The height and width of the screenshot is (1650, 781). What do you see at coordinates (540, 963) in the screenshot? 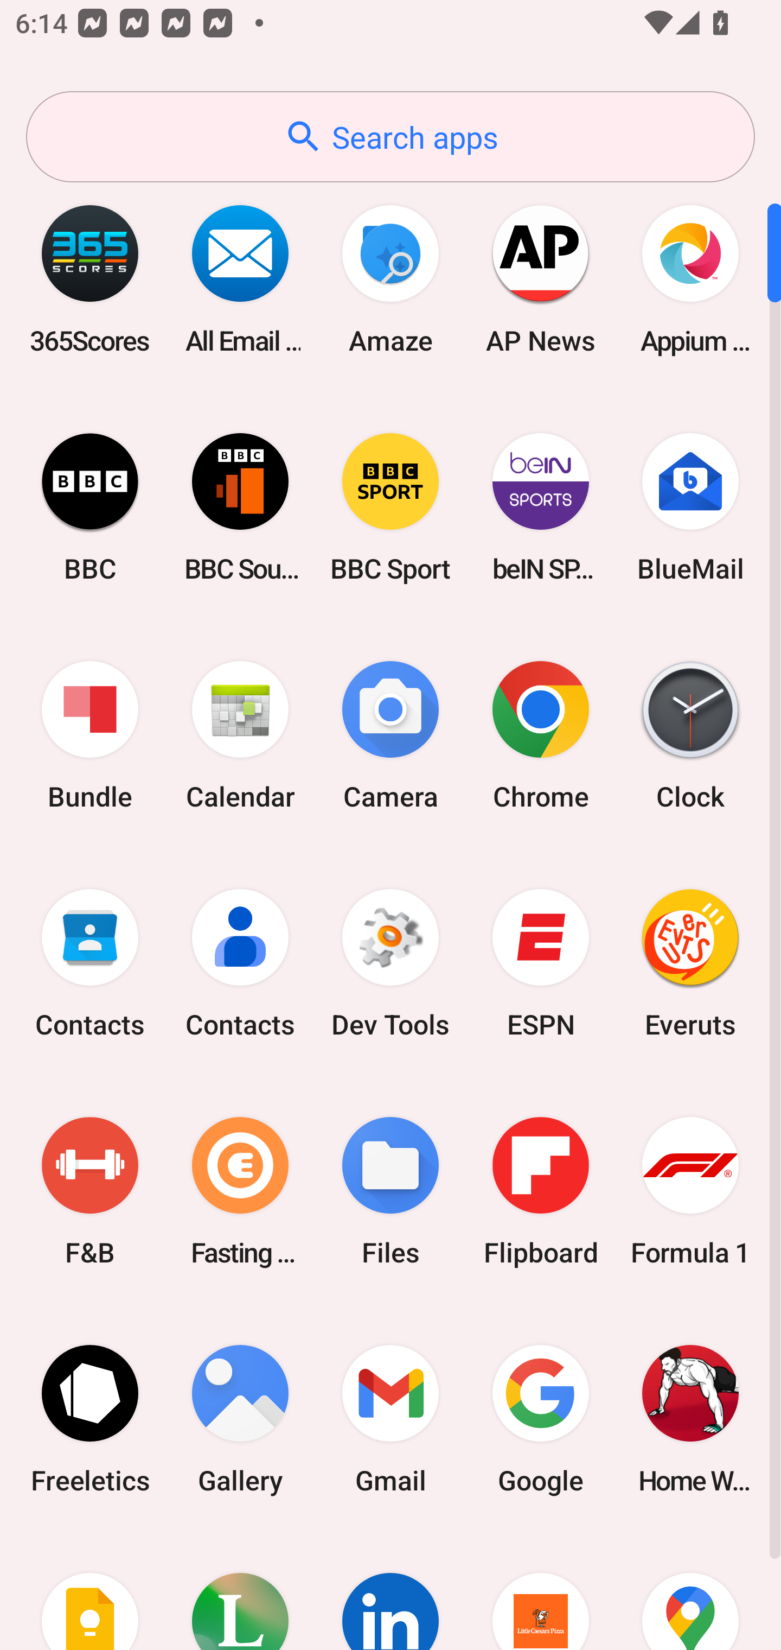
I see `ESPN` at bounding box center [540, 963].